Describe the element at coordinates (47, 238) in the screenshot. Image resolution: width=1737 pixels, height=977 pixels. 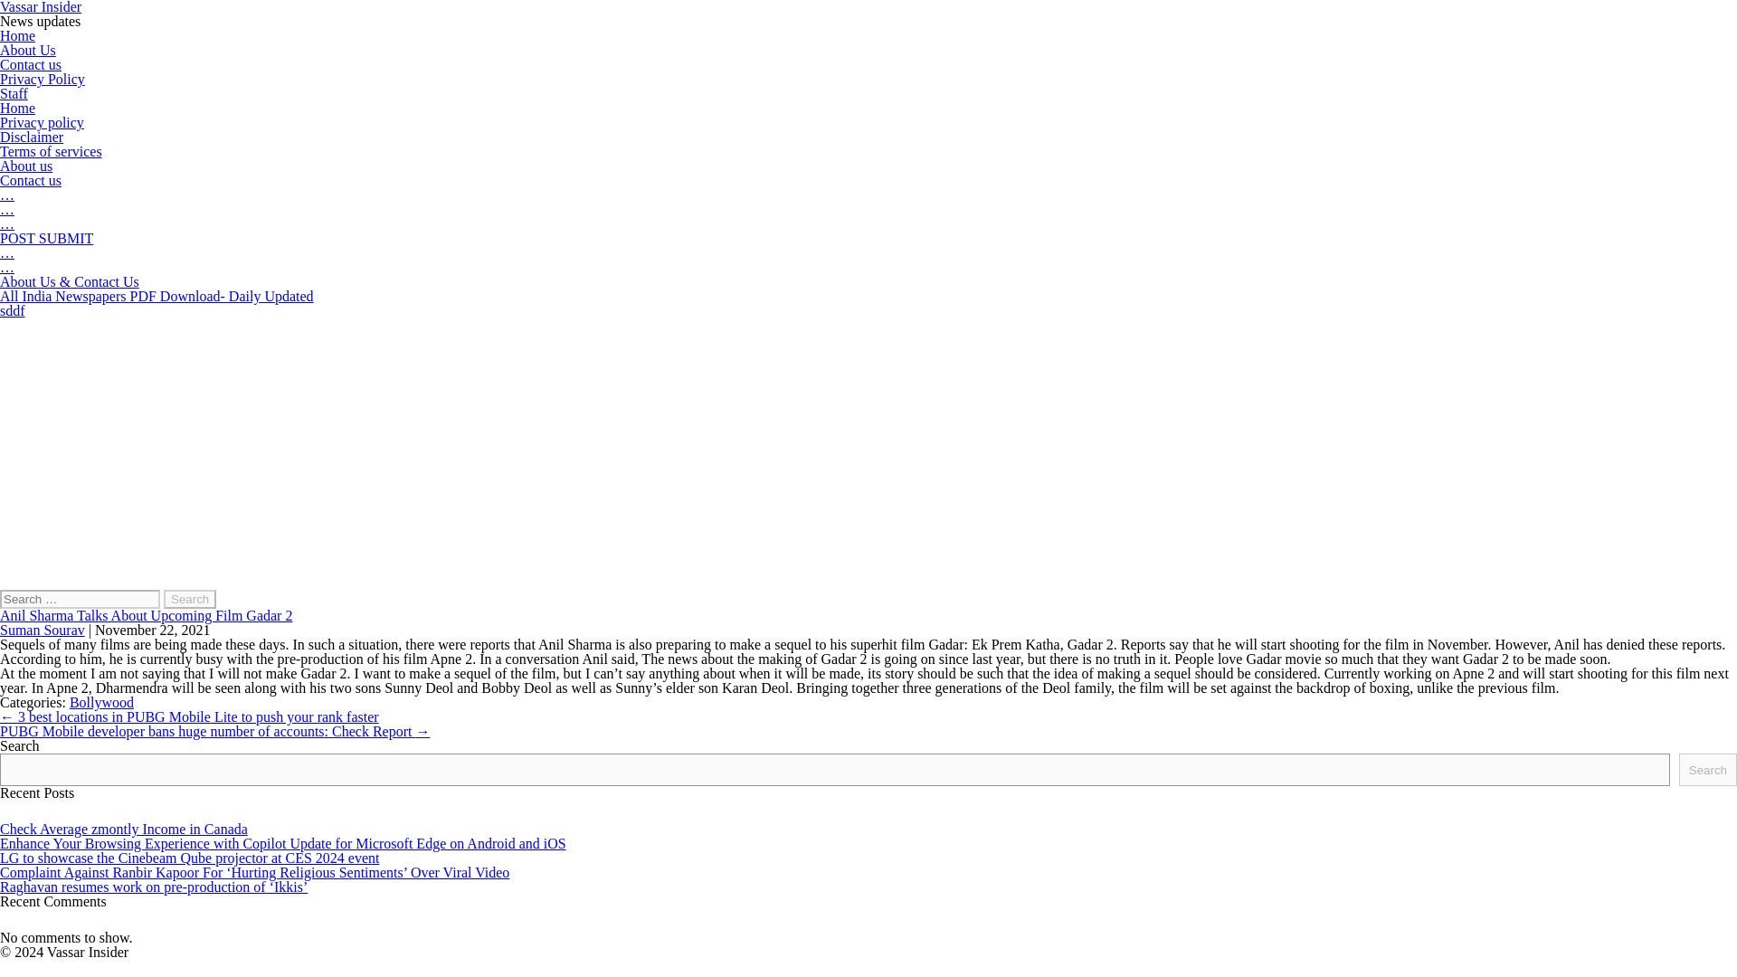
I see `POST SUBMIT` at that location.